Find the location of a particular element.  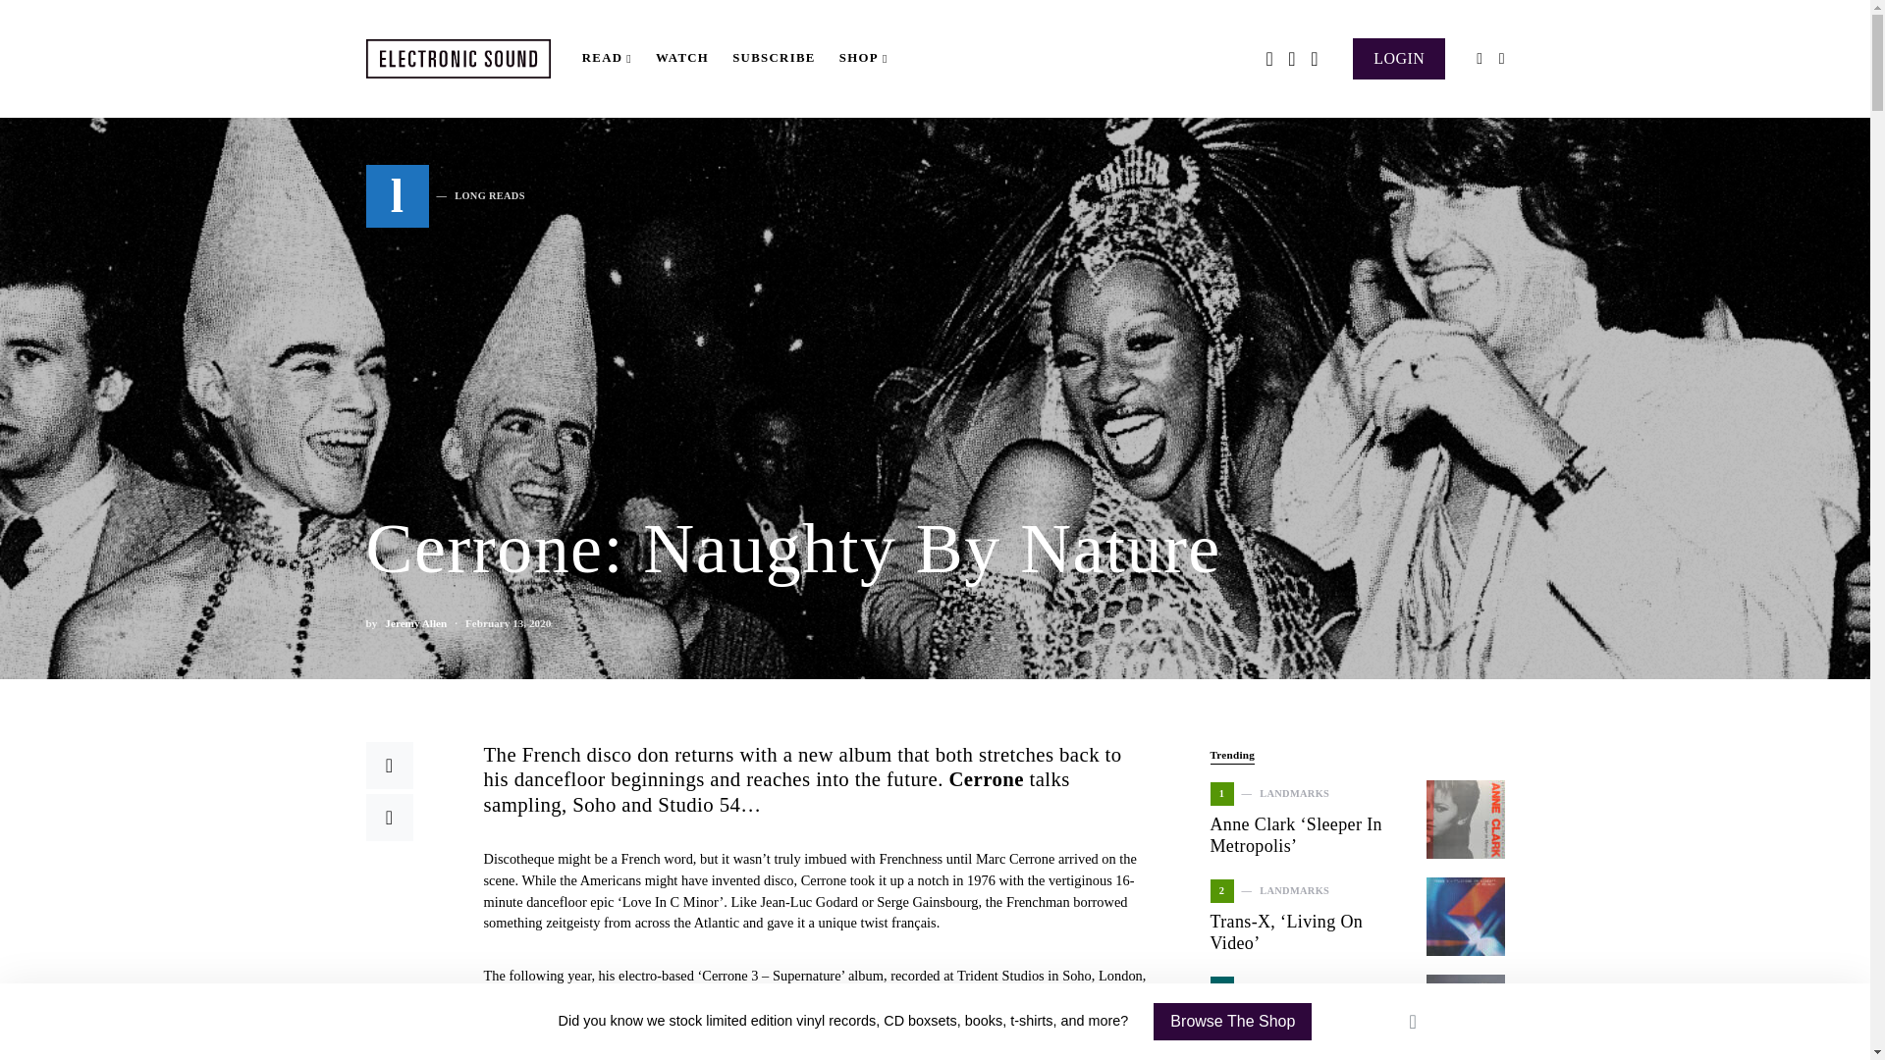

LOGIN is located at coordinates (415, 623).